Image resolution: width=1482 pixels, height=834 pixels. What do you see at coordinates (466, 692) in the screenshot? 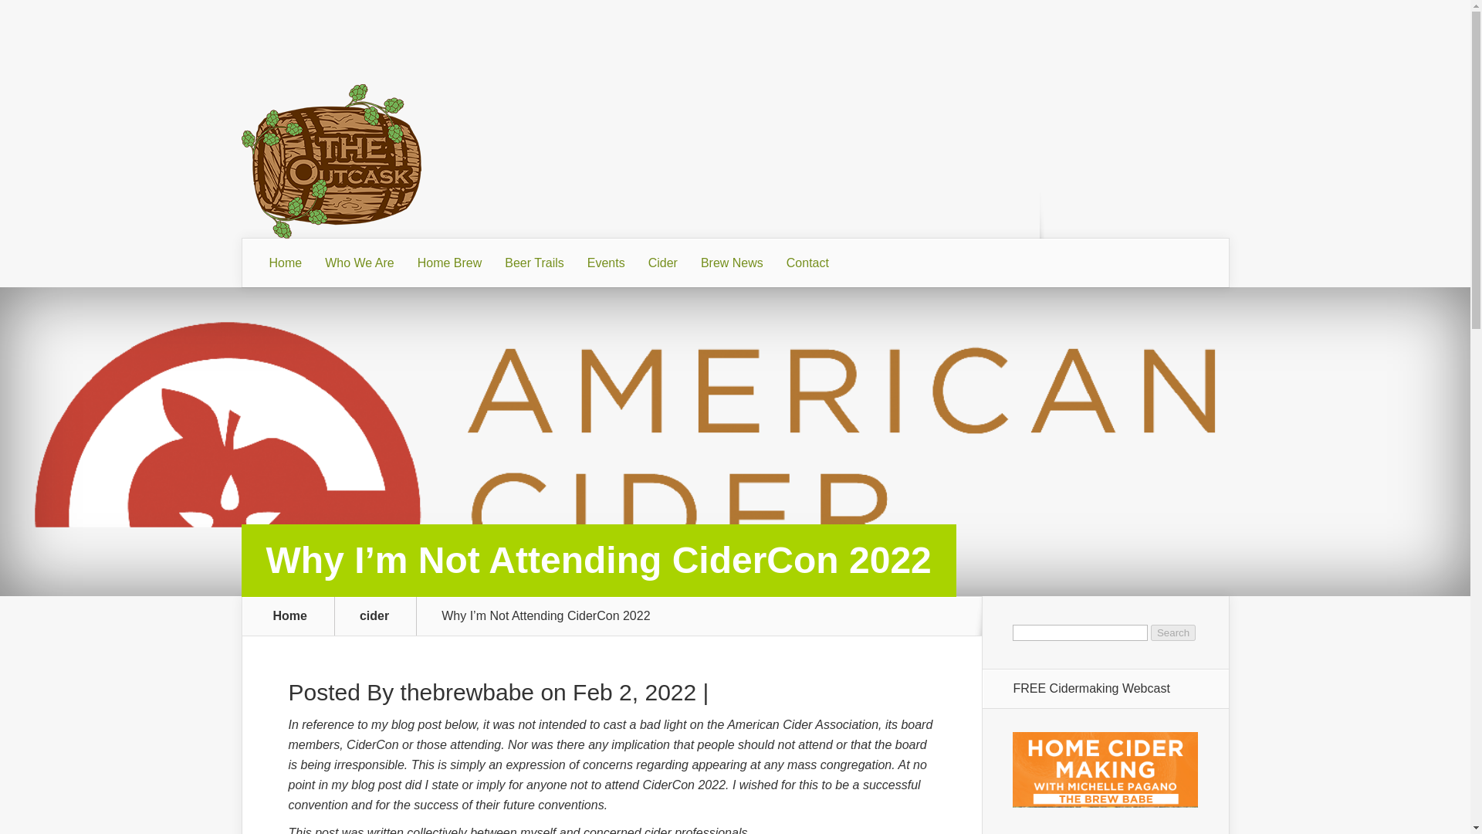
I see `thebrewbabe` at bounding box center [466, 692].